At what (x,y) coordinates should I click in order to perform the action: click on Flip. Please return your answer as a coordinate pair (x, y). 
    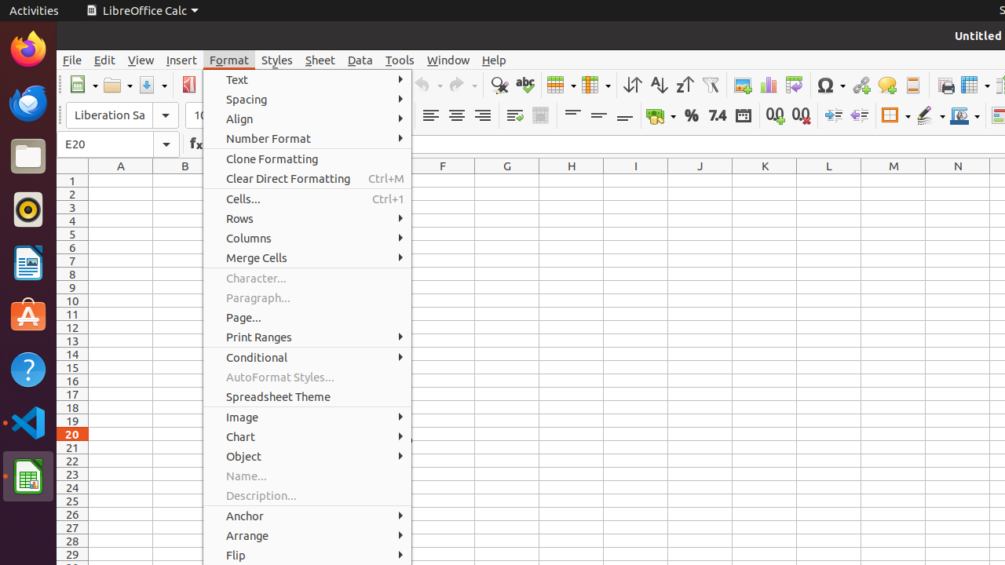
    Looking at the image, I should click on (308, 556).